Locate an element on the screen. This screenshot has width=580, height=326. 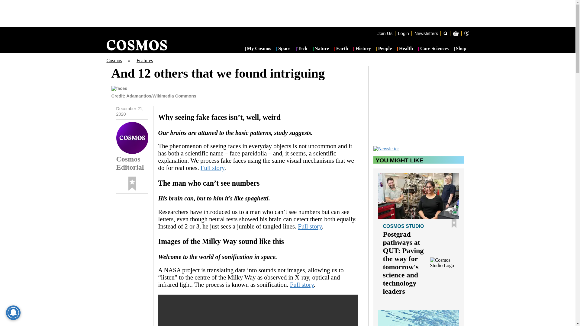
Cosmos is located at coordinates (114, 60).